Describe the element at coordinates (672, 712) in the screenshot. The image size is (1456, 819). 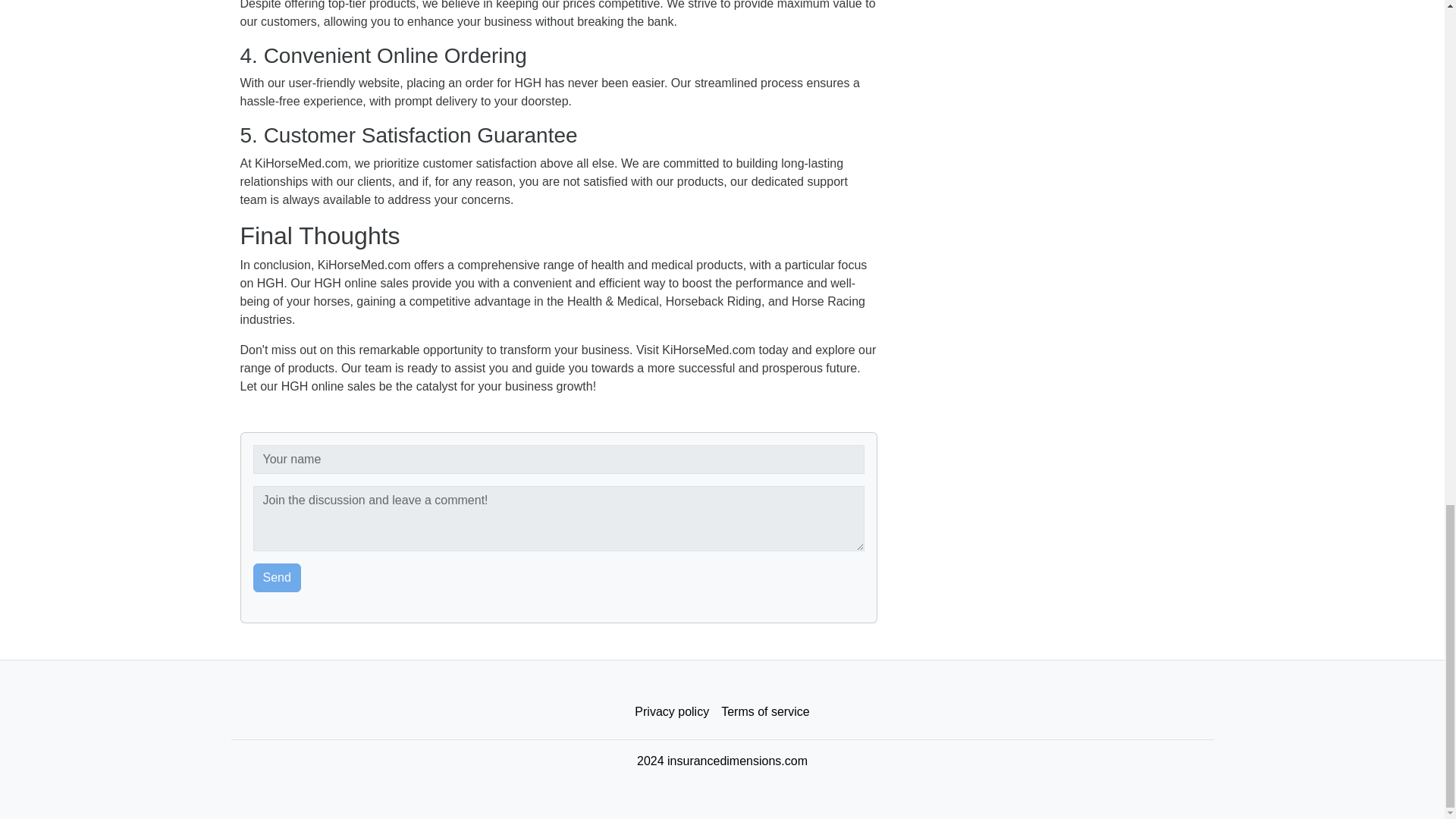
I see `Privacy policy` at that location.